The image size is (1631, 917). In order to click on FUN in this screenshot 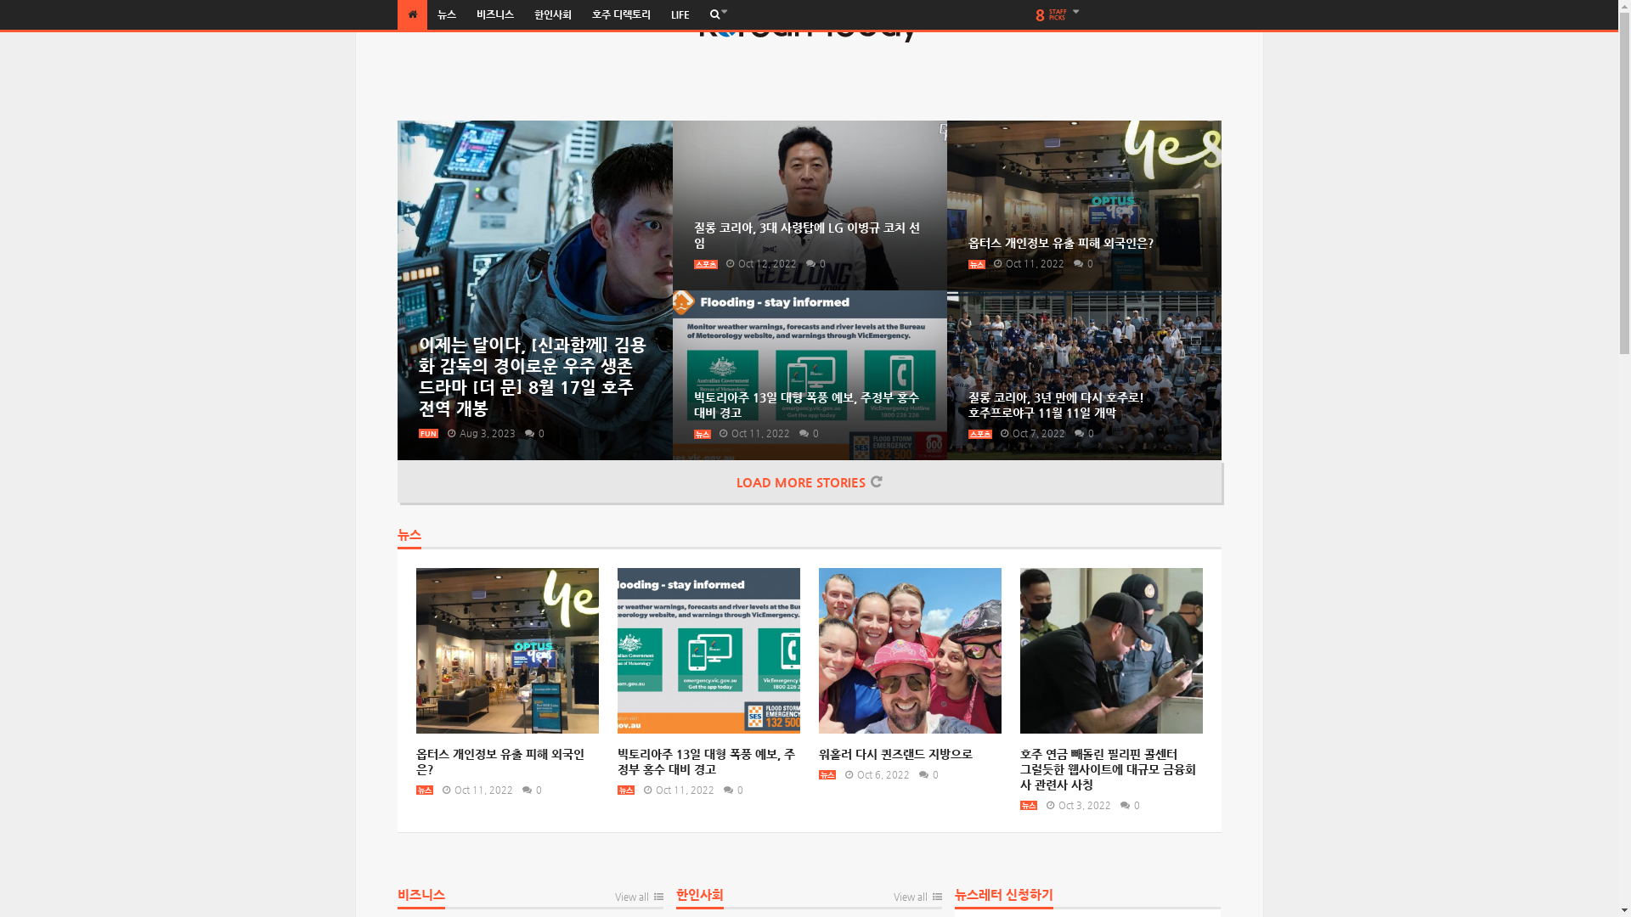, I will do `click(427, 433)`.